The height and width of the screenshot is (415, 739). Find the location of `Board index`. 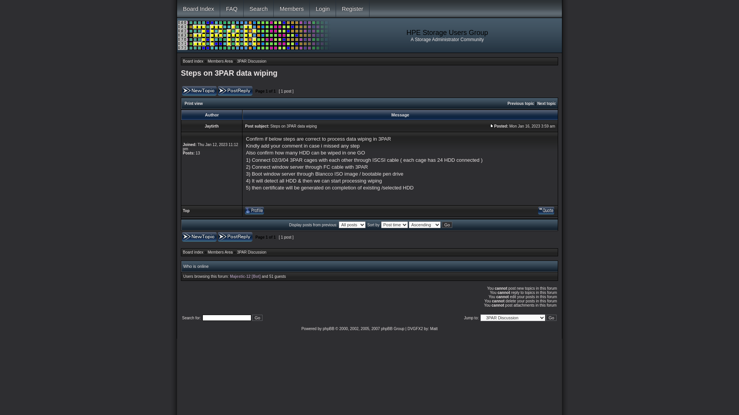

Board index is located at coordinates (193, 252).